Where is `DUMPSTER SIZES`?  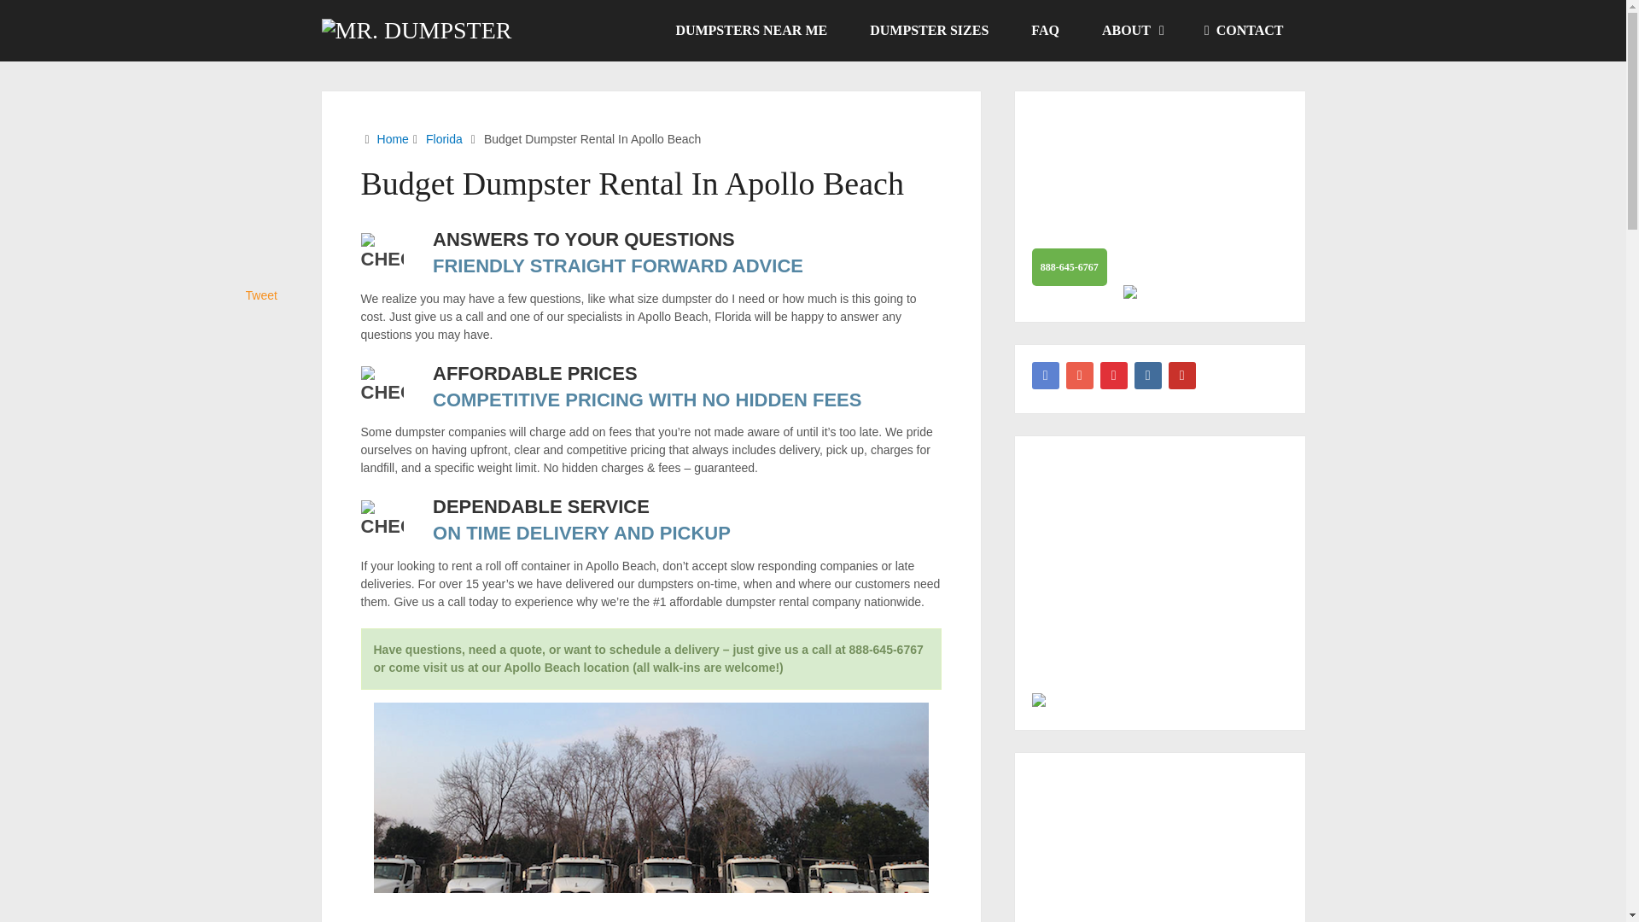 DUMPSTER SIZES is located at coordinates (929, 31).